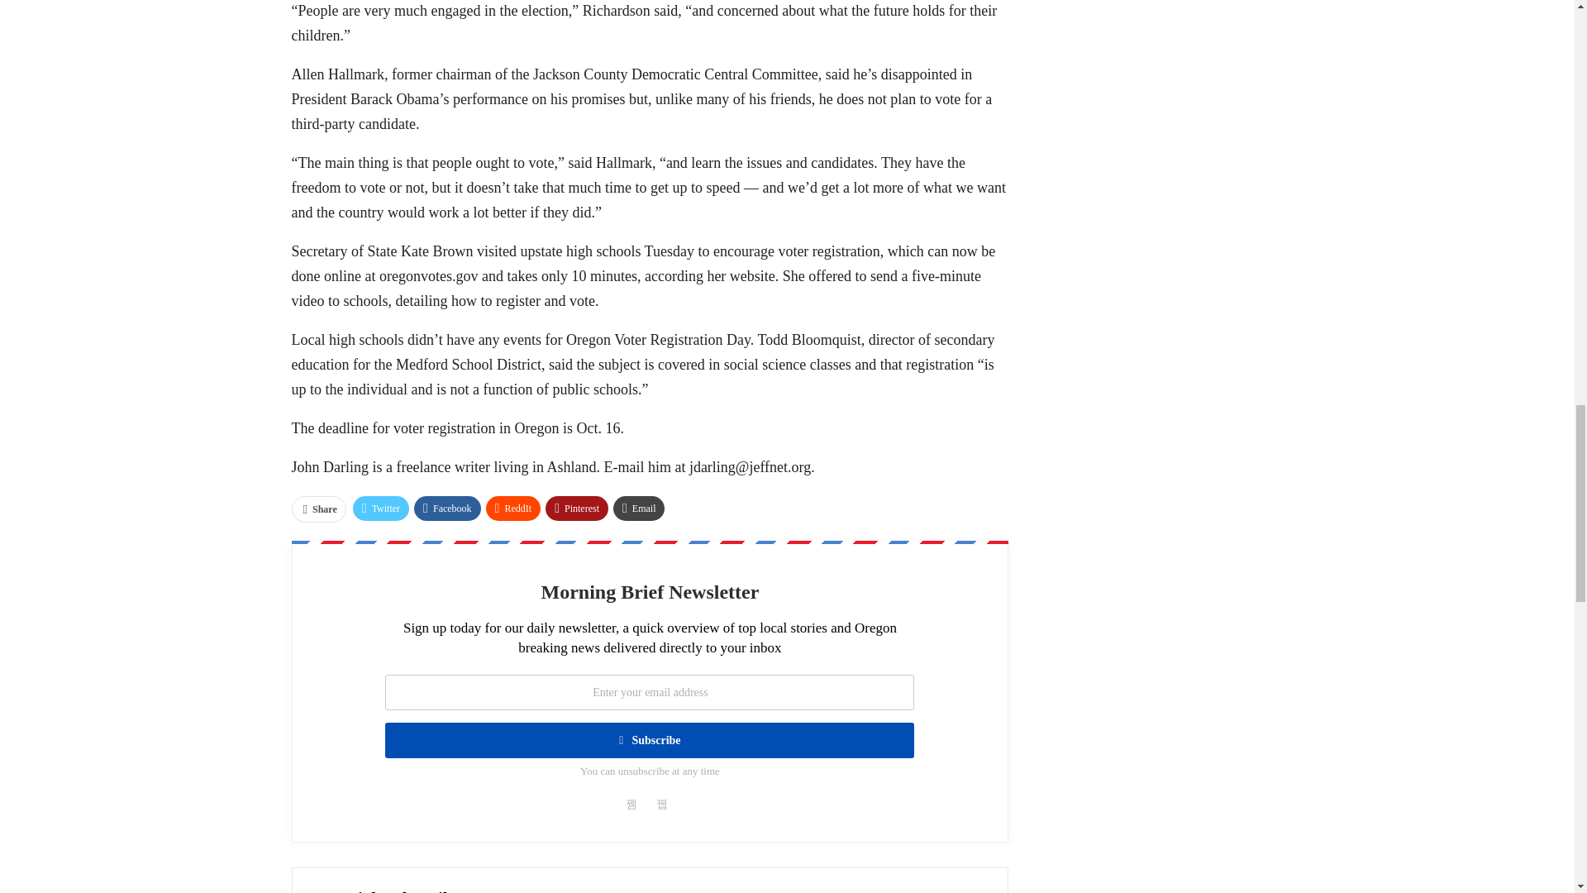  What do you see at coordinates (577, 508) in the screenshot?
I see `Pinterest` at bounding box center [577, 508].